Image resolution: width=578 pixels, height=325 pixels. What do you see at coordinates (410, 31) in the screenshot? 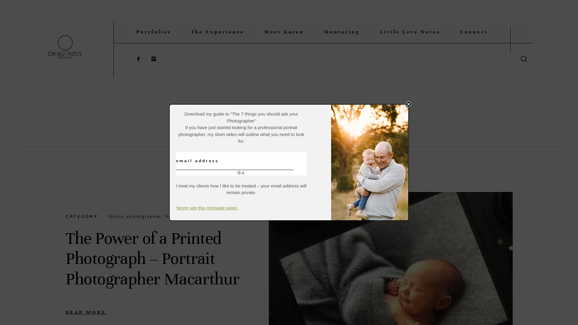
I see `Little Love Notes` at bounding box center [410, 31].